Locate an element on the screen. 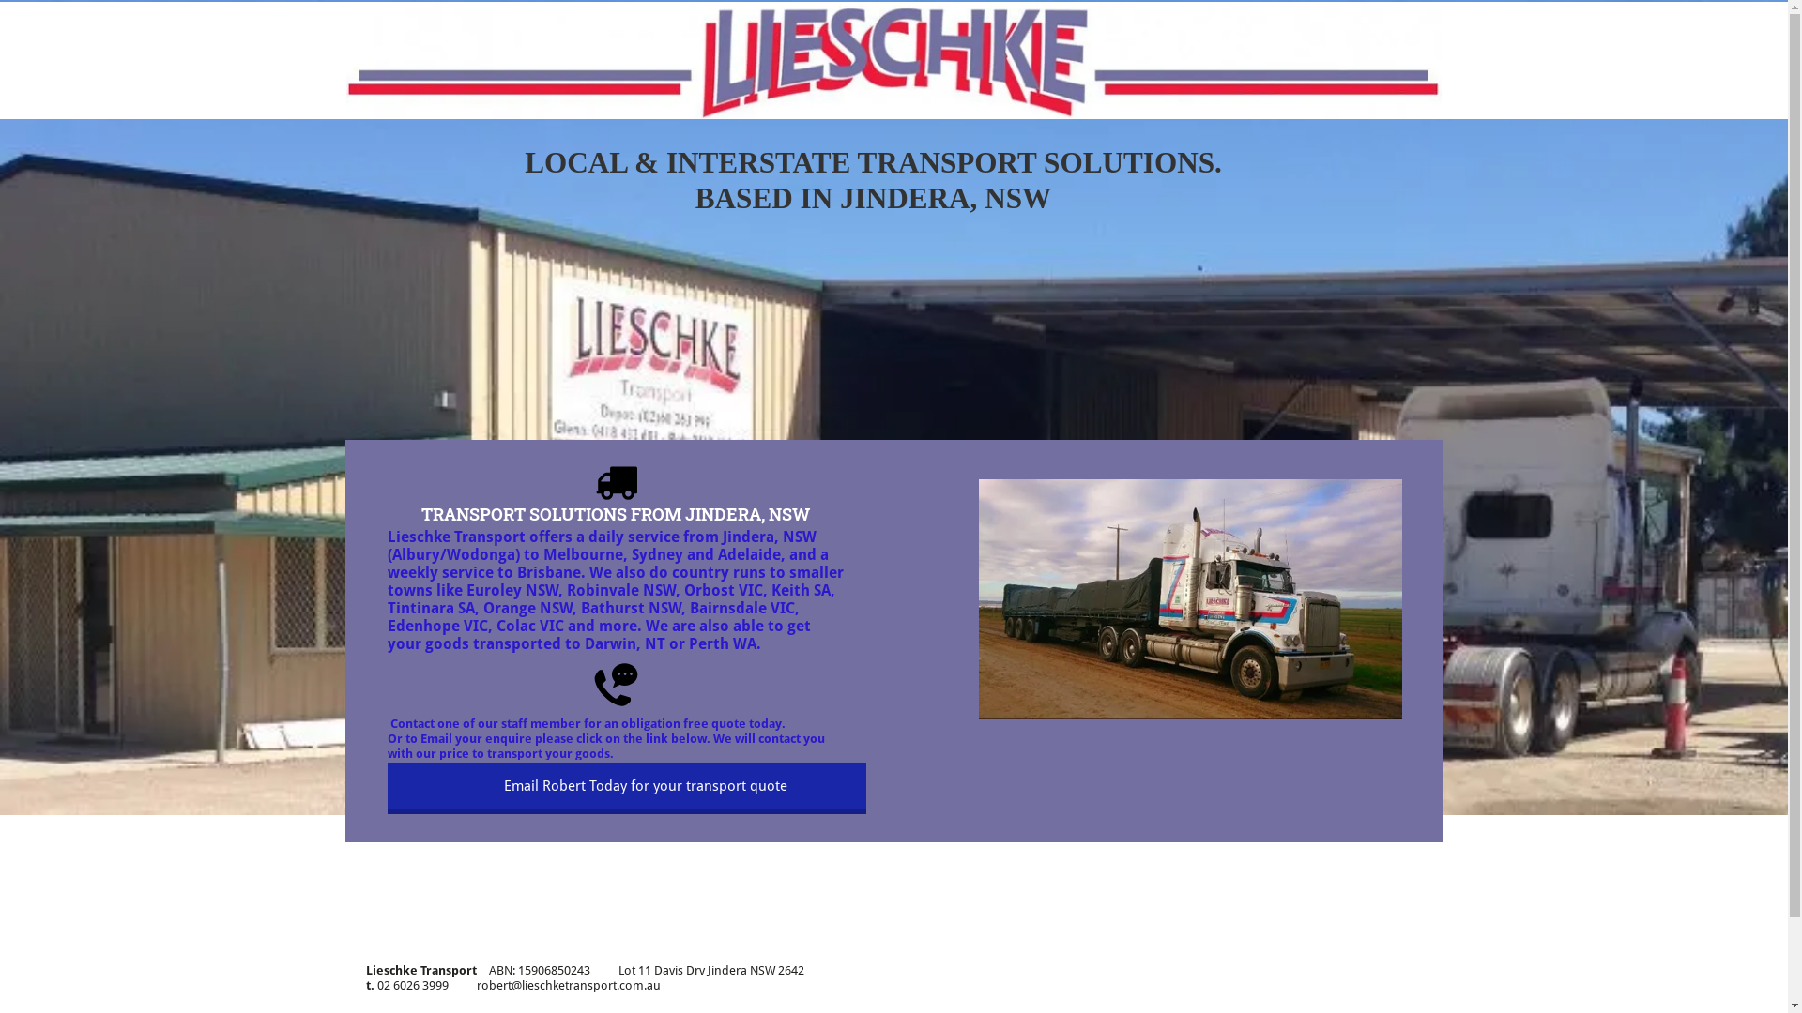 This screenshot has width=1802, height=1013. robert@lieschketransport.com.au is located at coordinates (569, 985).